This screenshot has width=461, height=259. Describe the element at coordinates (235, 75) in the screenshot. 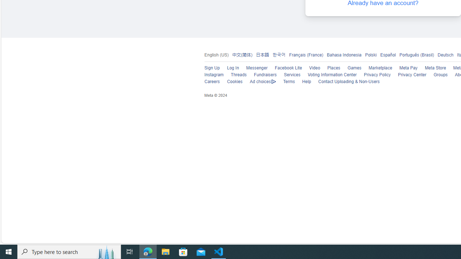

I see `Threads` at that location.